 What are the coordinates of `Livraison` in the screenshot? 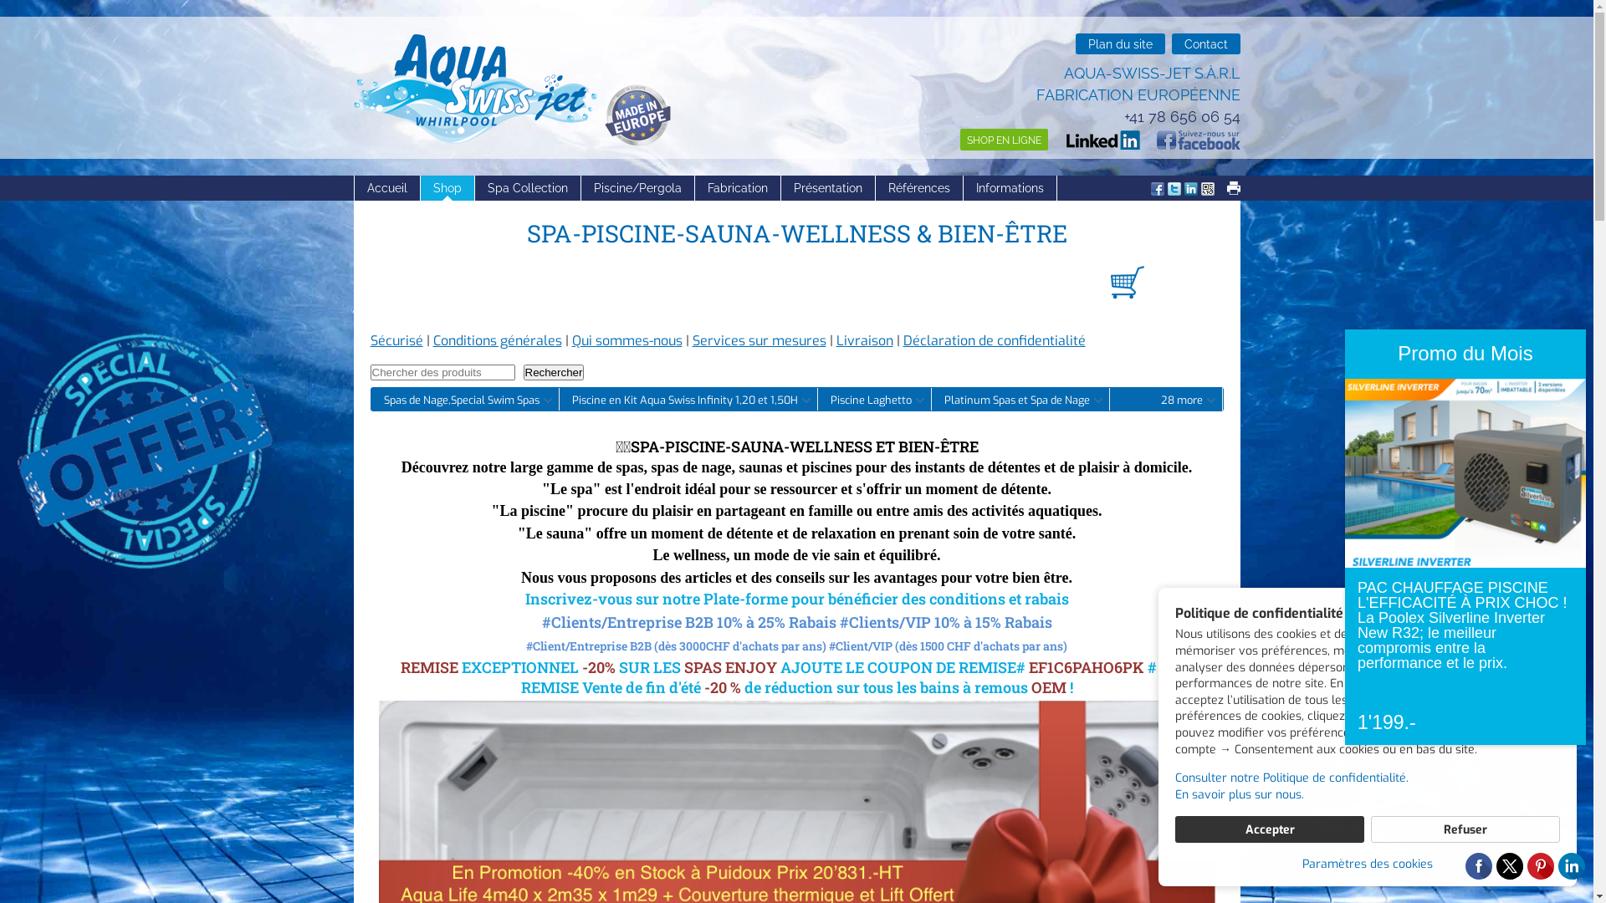 It's located at (865, 341).